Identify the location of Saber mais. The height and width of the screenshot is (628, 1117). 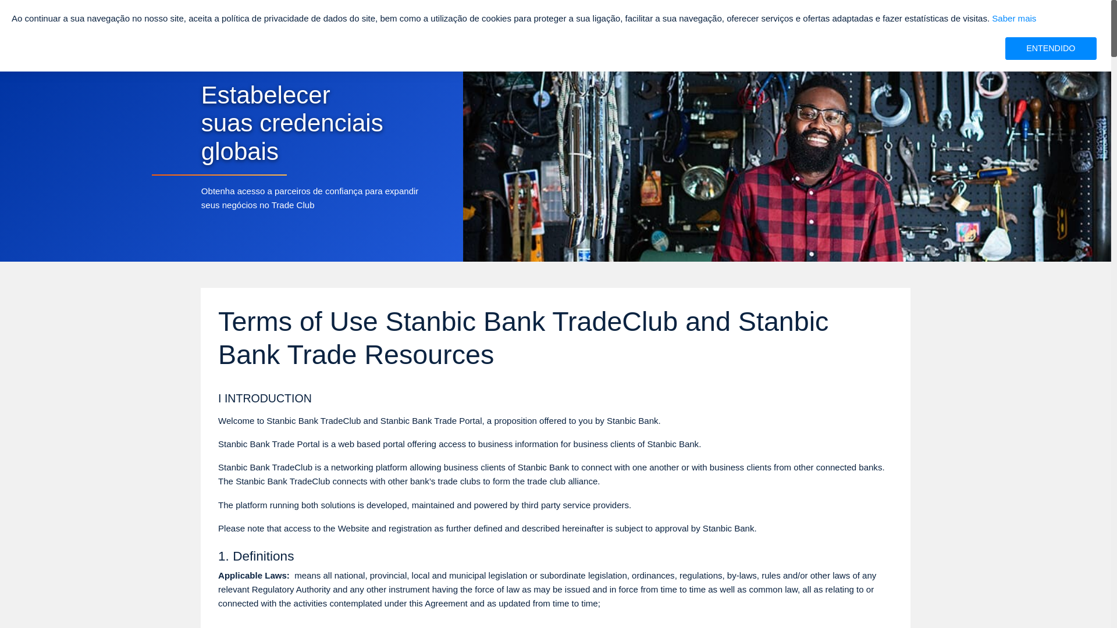
(1013, 17).